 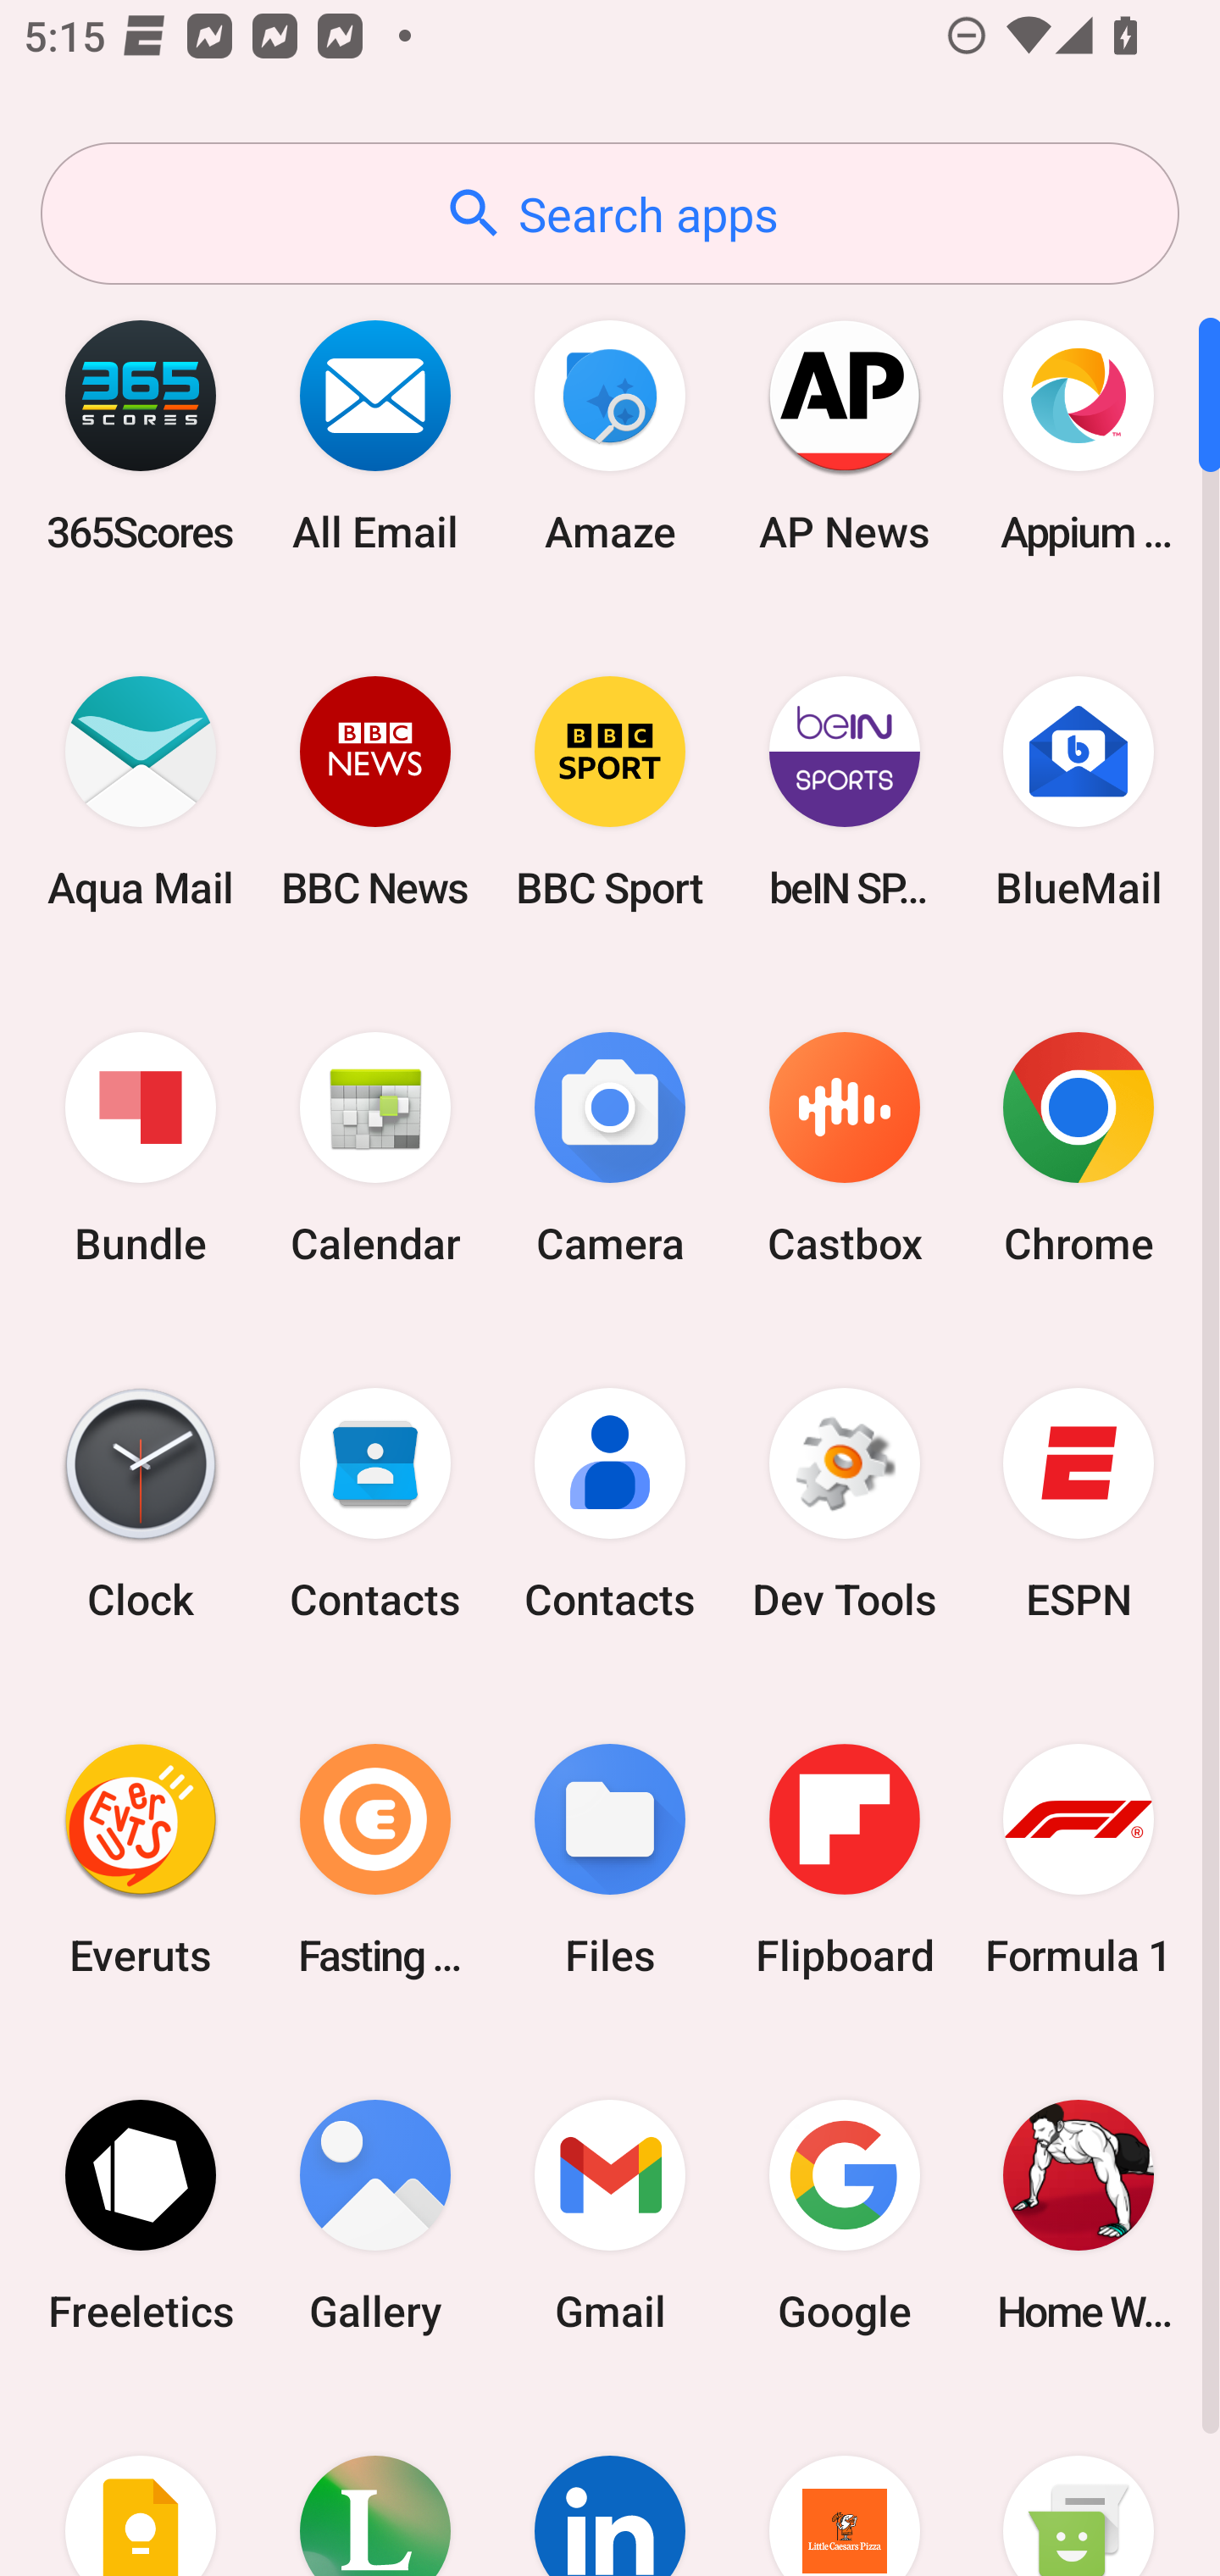 What do you see at coordinates (141, 436) in the screenshot?
I see `365Scores` at bounding box center [141, 436].